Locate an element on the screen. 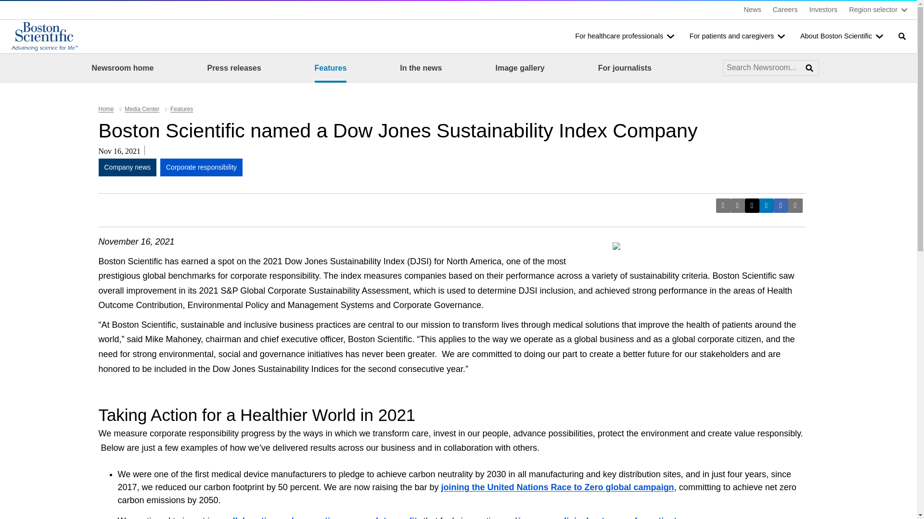 The width and height of the screenshot is (924, 519). About Boston Scientific is located at coordinates (841, 37).